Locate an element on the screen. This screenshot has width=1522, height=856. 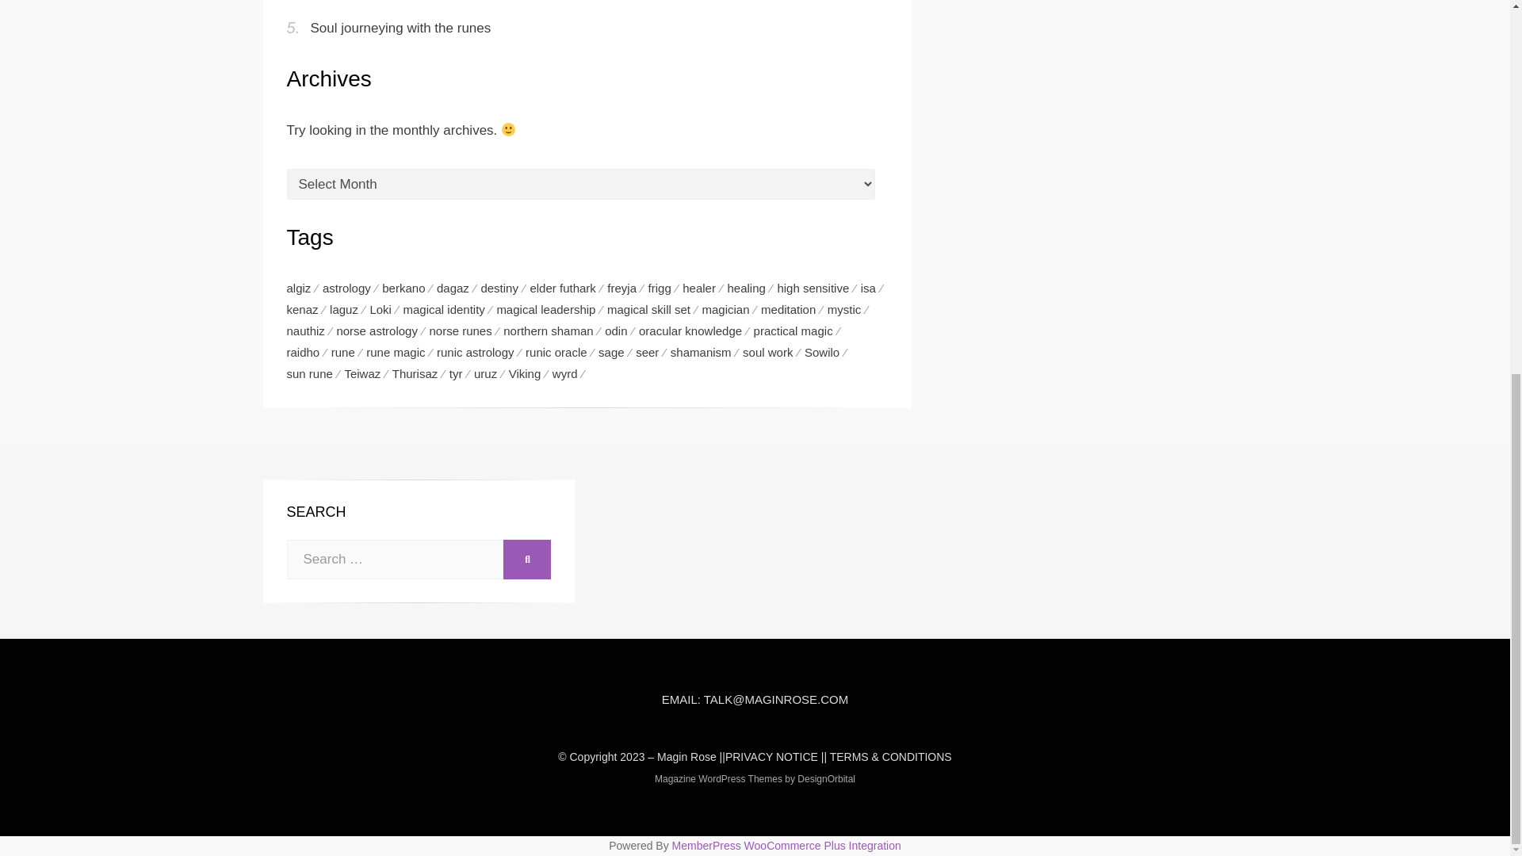
astrology is located at coordinates (352, 287).